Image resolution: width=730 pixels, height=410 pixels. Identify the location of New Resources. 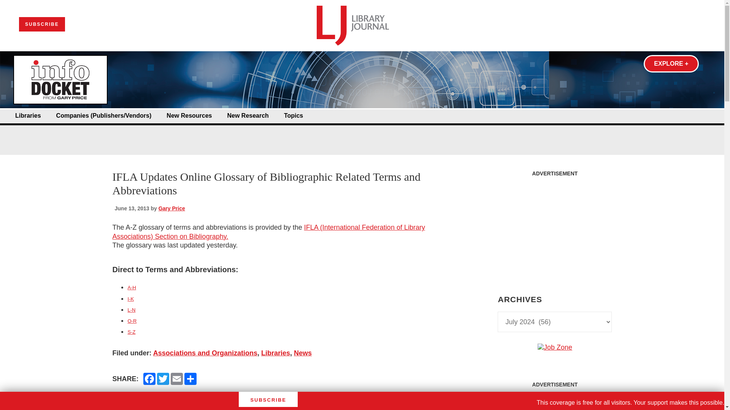
(189, 116).